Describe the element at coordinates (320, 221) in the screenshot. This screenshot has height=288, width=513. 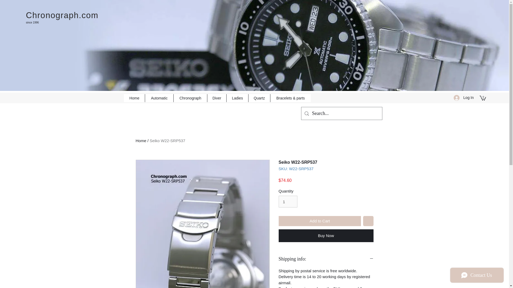
I see `Add to Cart` at that location.